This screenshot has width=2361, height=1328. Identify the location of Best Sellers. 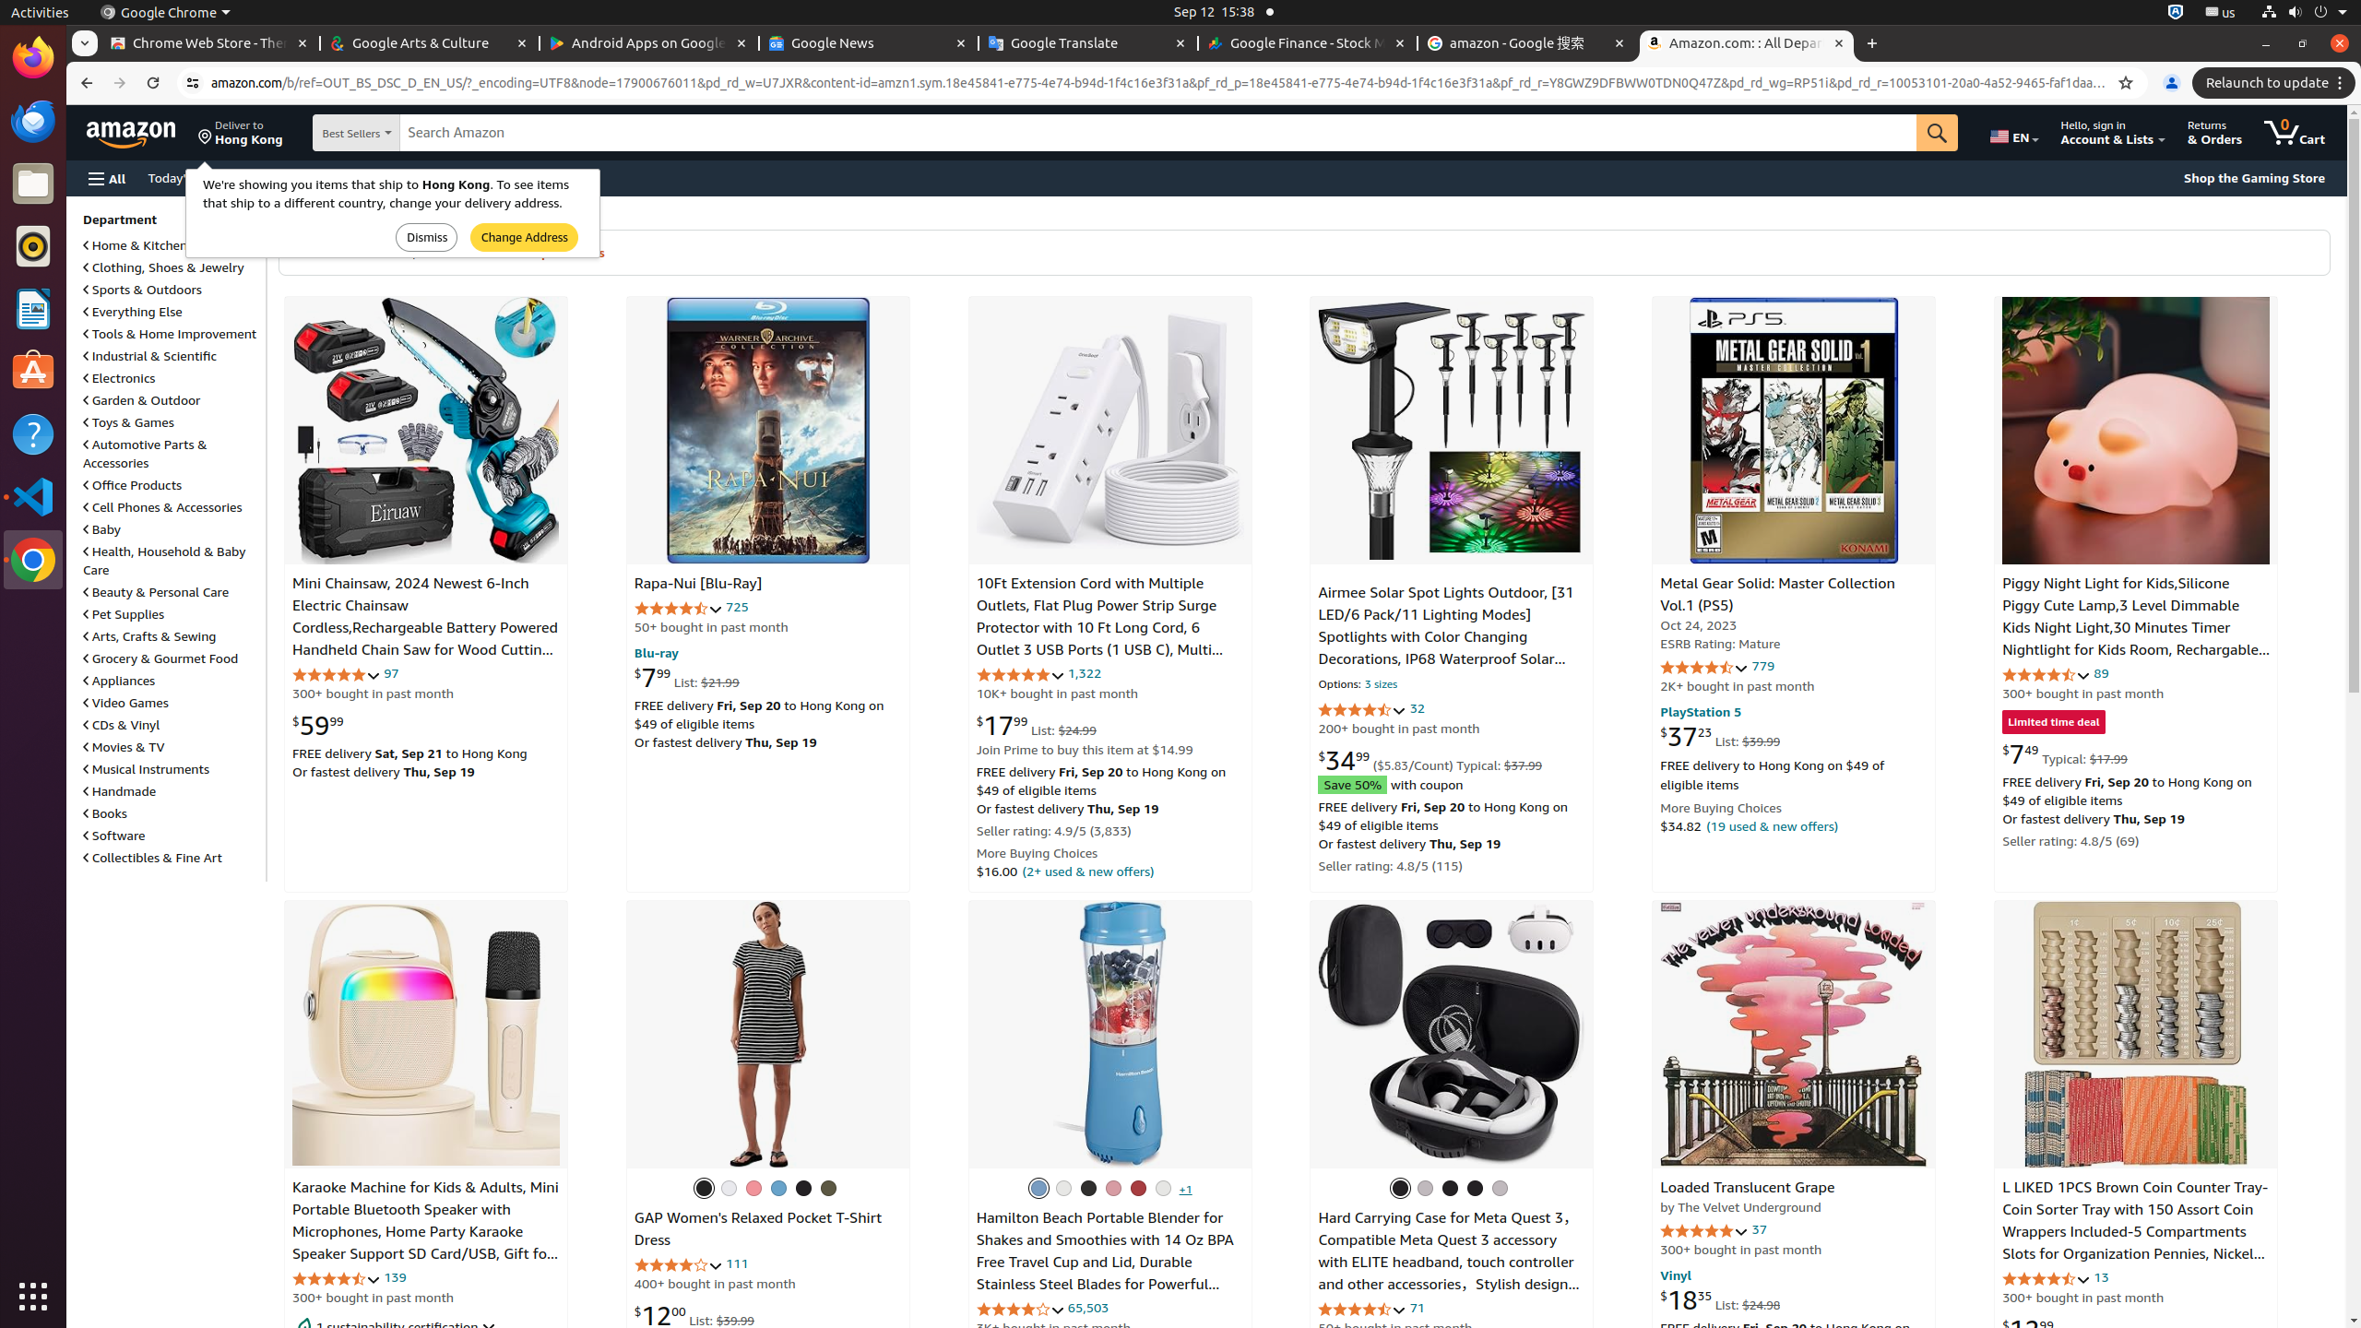
(371, 133).